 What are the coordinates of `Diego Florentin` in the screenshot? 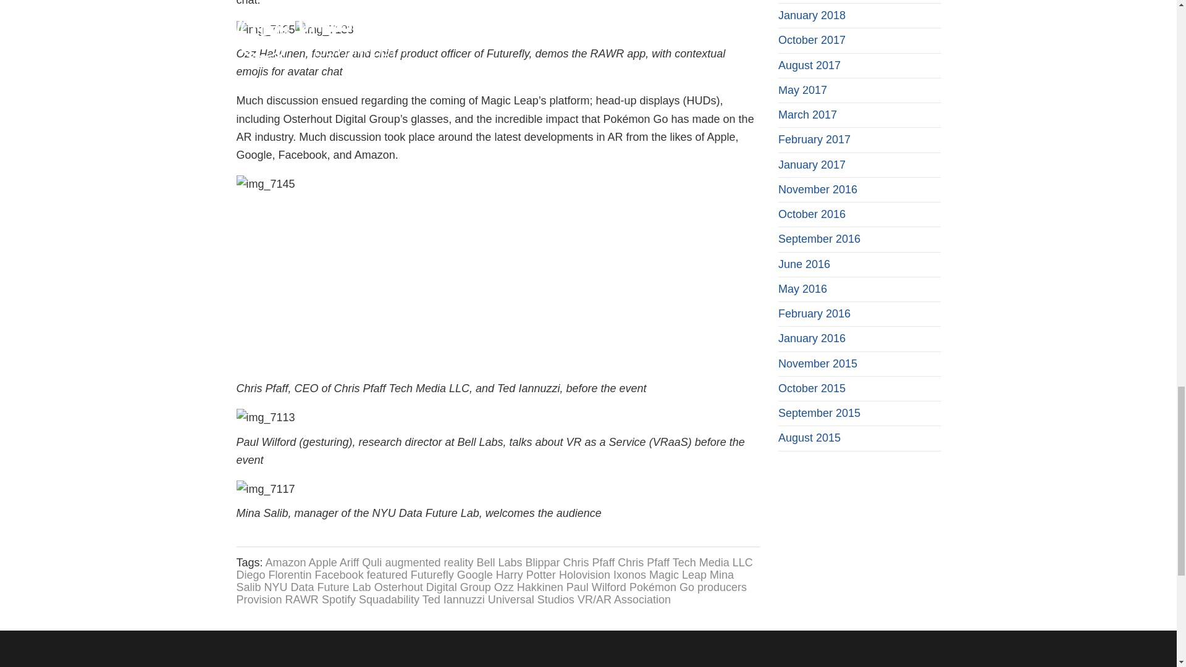 It's located at (273, 574).